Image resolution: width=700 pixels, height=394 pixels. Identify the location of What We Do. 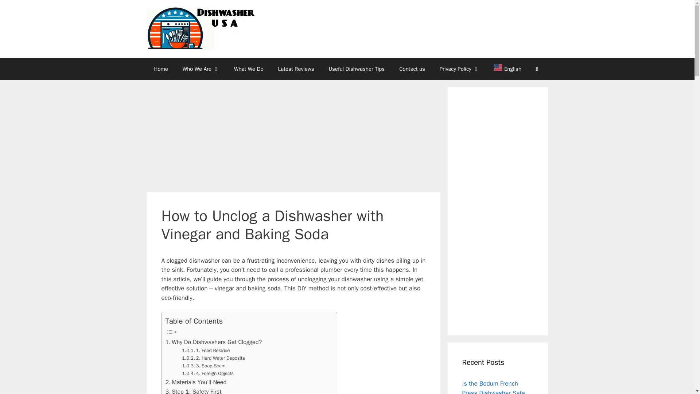
(249, 69).